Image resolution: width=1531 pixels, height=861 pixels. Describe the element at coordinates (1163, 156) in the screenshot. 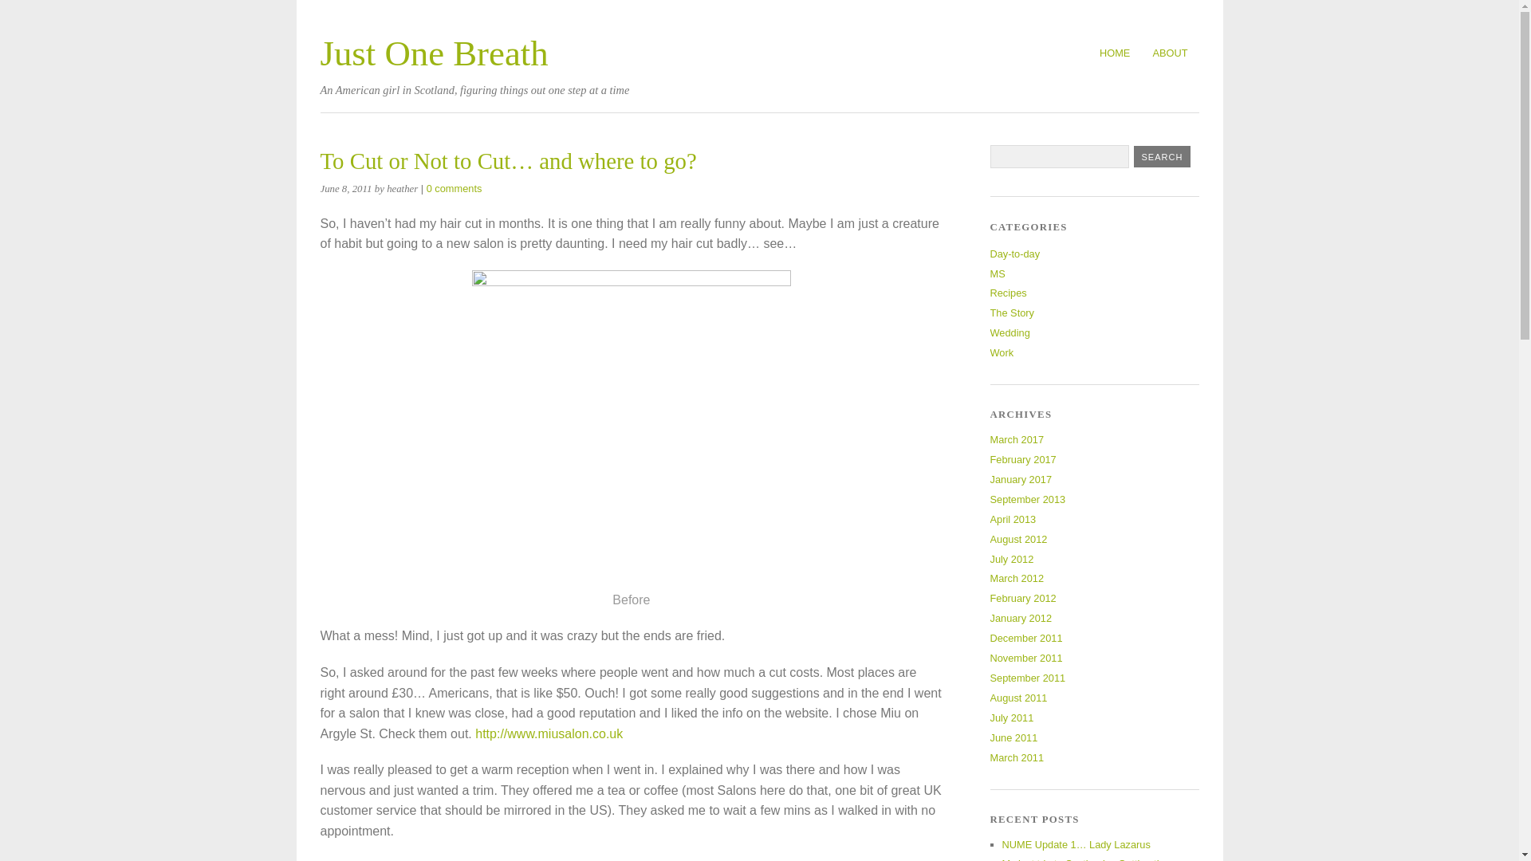

I see `Search` at that location.